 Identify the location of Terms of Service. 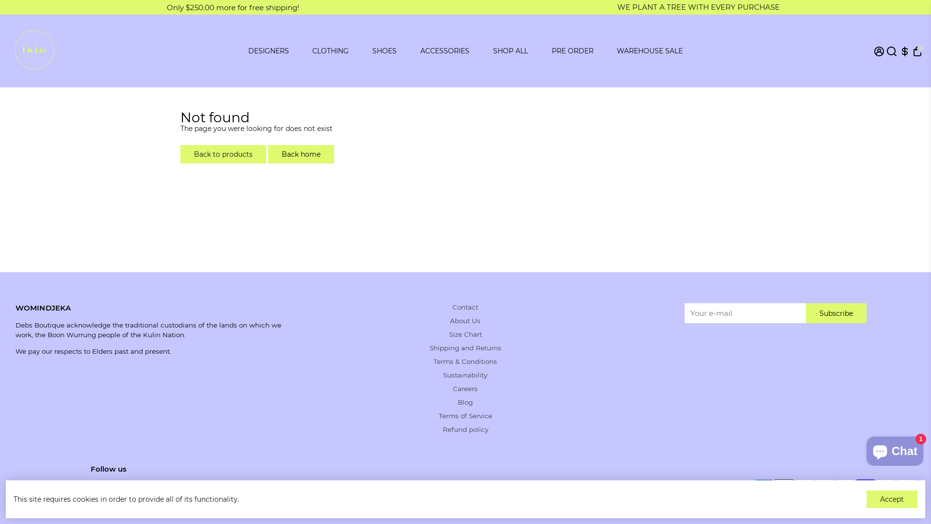
(465, 416).